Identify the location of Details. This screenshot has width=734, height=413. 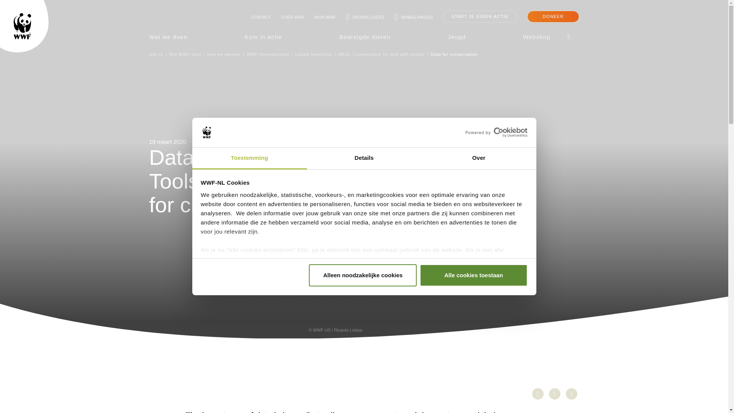
(364, 158).